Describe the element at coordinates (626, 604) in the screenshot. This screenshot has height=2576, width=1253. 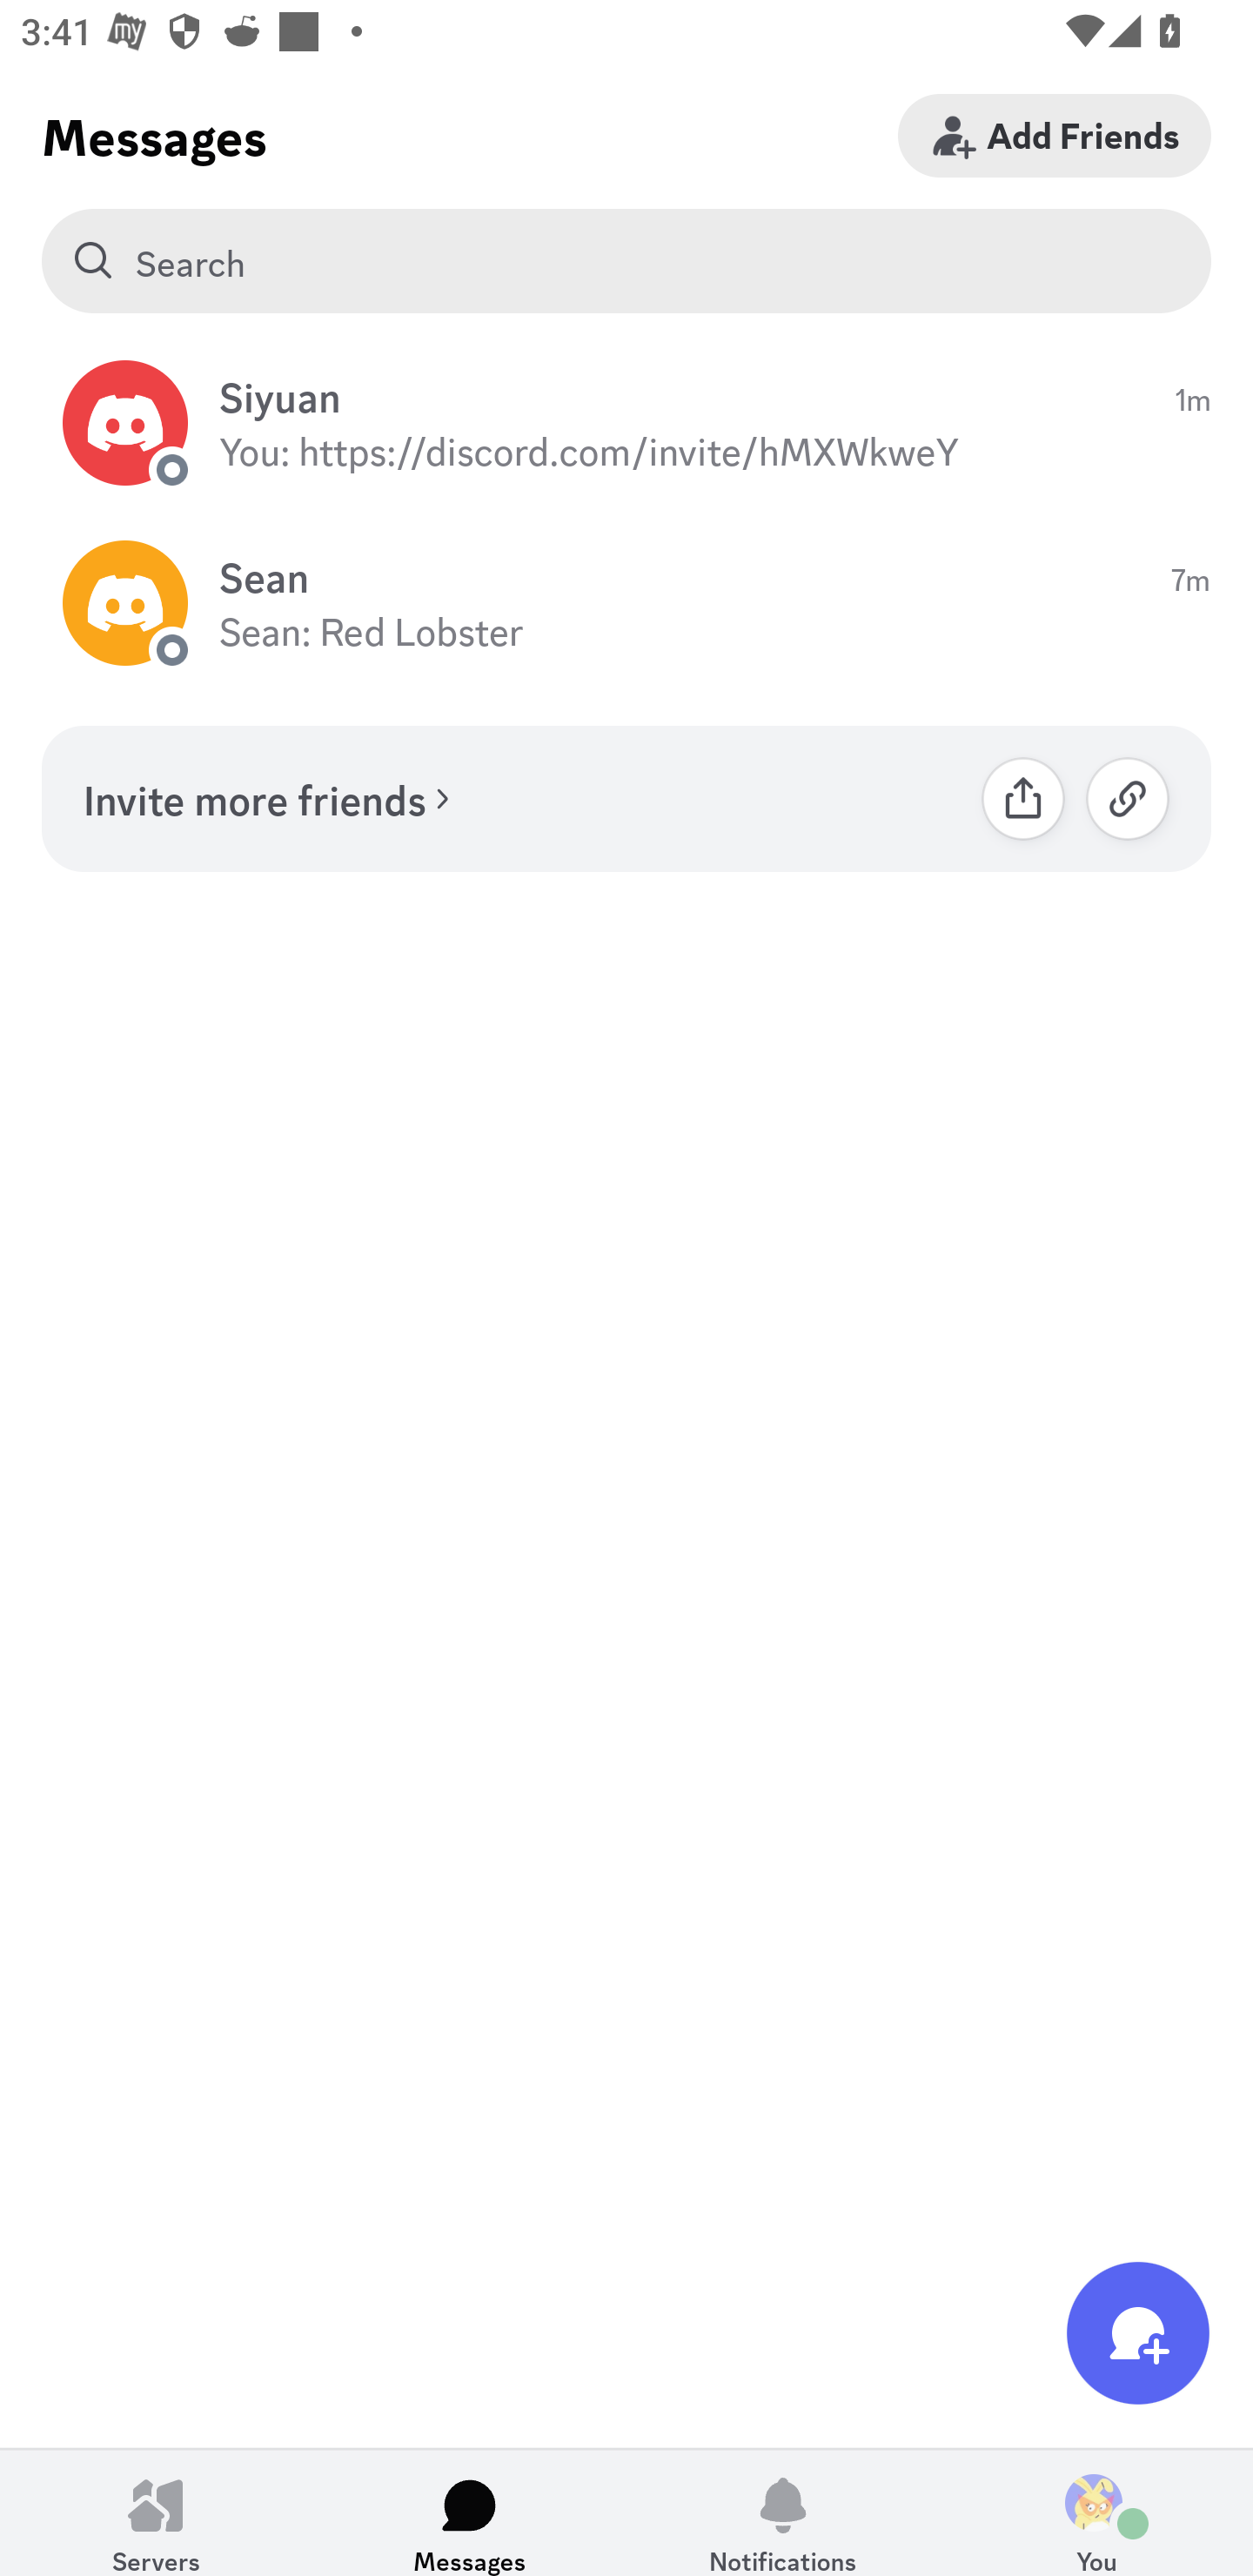
I see `Sean (direct message) Sean 7m Sean: Red Lobster` at that location.